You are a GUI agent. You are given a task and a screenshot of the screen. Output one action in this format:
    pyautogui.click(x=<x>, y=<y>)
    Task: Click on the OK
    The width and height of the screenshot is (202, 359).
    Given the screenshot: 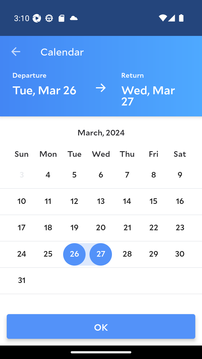 What is the action you would take?
    pyautogui.click(x=101, y=326)
    